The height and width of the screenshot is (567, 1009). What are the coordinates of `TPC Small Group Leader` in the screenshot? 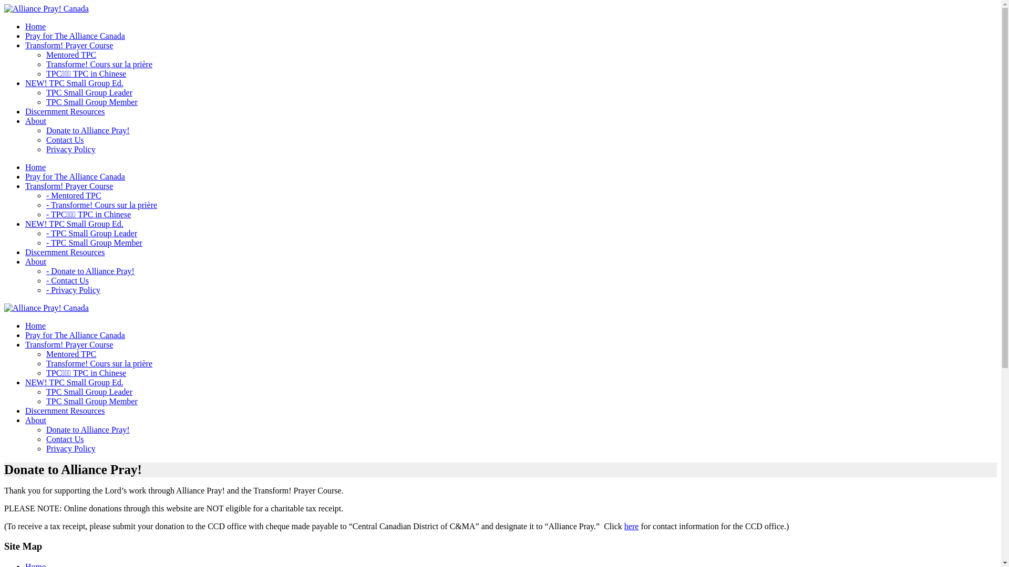 It's located at (89, 92).